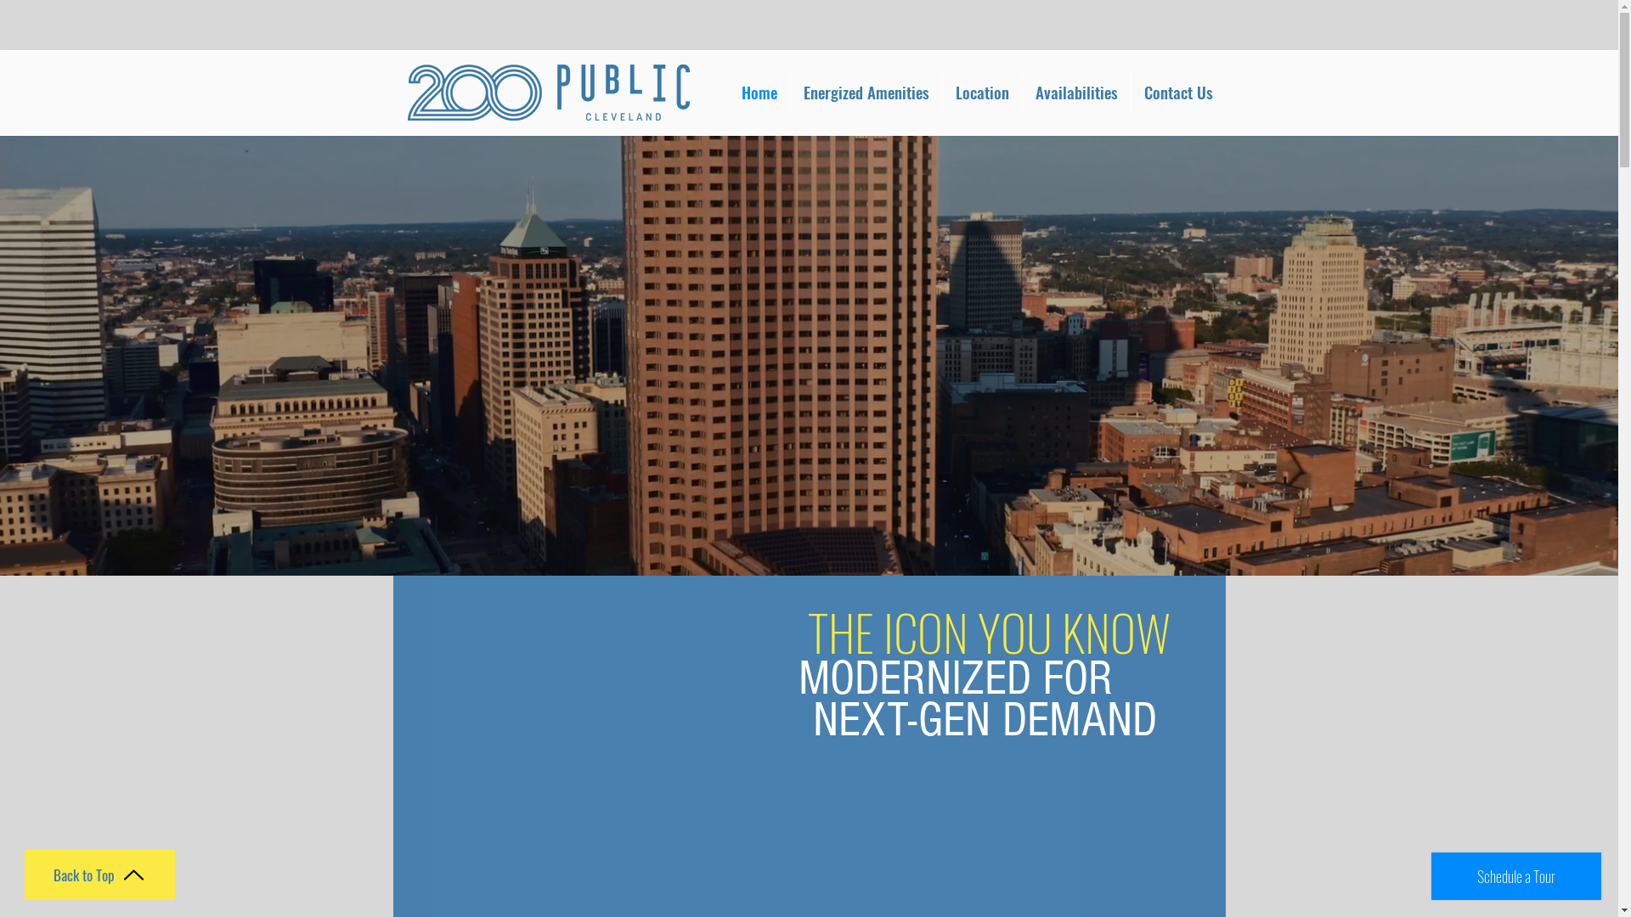 The image size is (1631, 917). I want to click on Energized Amenities, so click(866, 92).